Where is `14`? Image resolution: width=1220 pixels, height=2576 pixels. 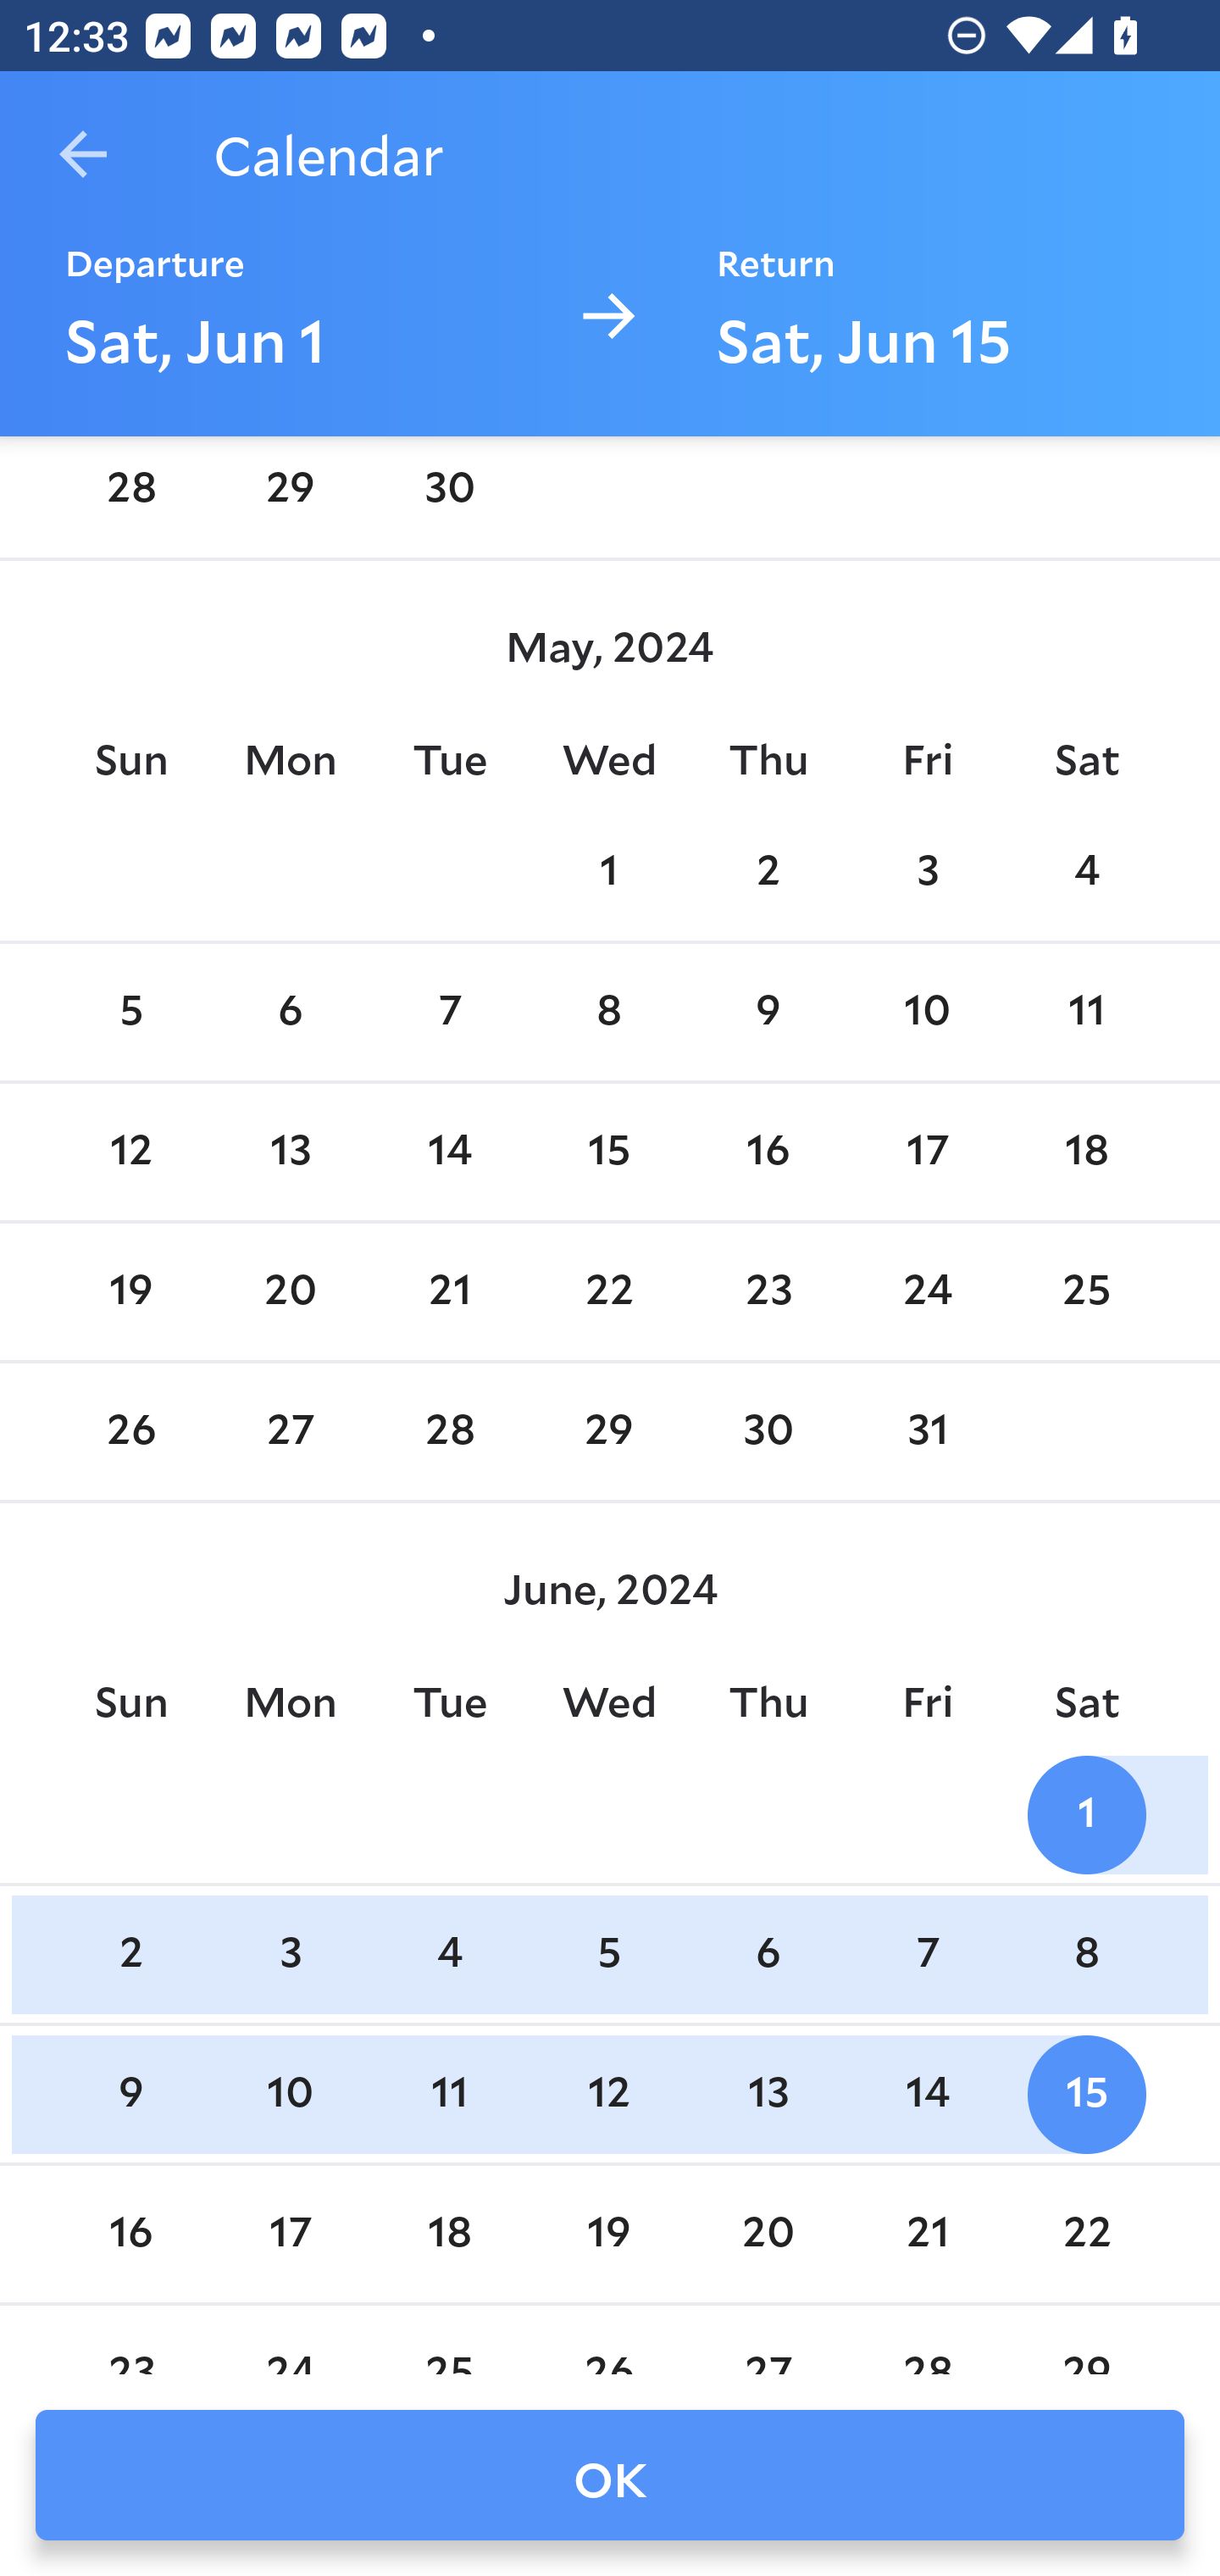 14 is located at coordinates (449, 1151).